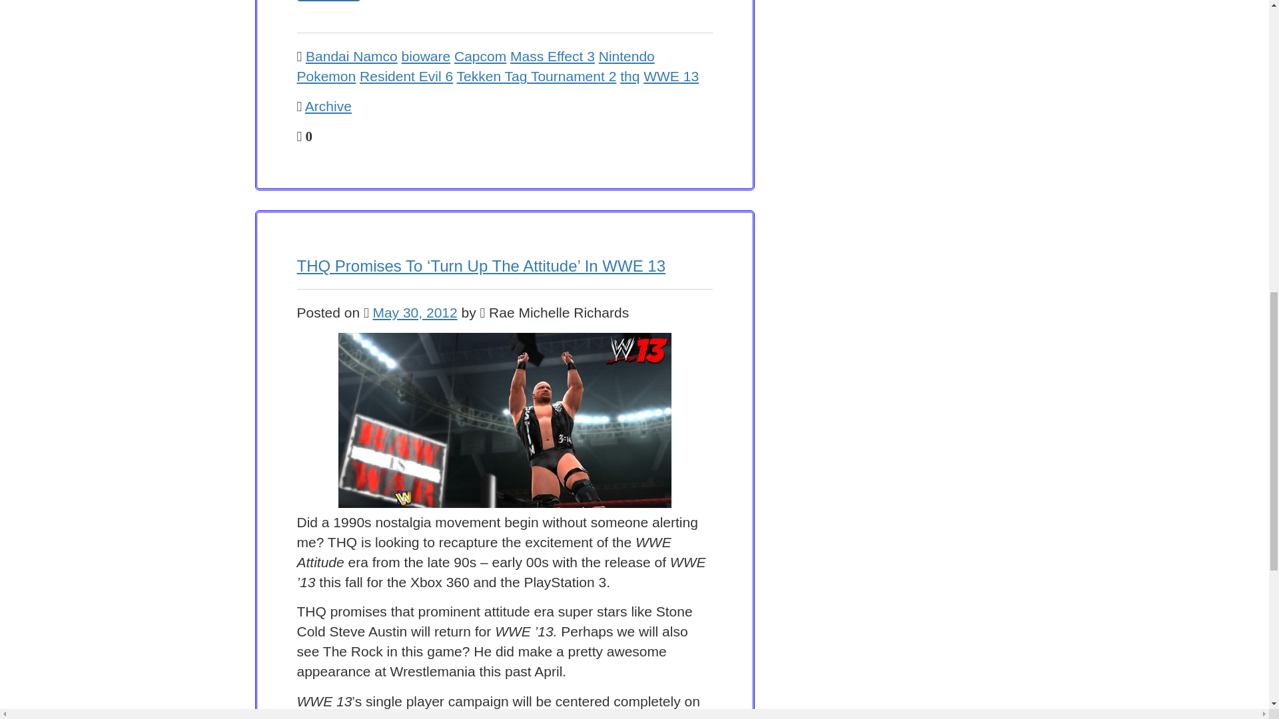 This screenshot has width=1279, height=719. Describe the element at coordinates (480, 56) in the screenshot. I see `Capcom` at that location.